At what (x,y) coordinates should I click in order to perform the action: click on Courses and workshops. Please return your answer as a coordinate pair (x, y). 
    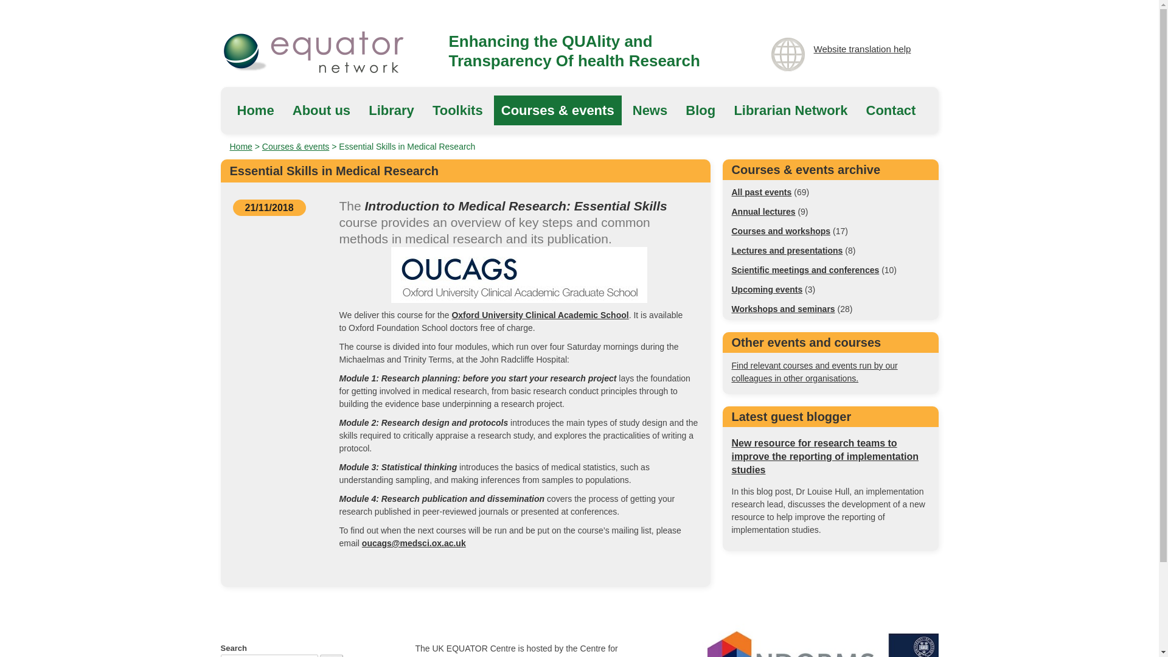
    Looking at the image, I should click on (780, 231).